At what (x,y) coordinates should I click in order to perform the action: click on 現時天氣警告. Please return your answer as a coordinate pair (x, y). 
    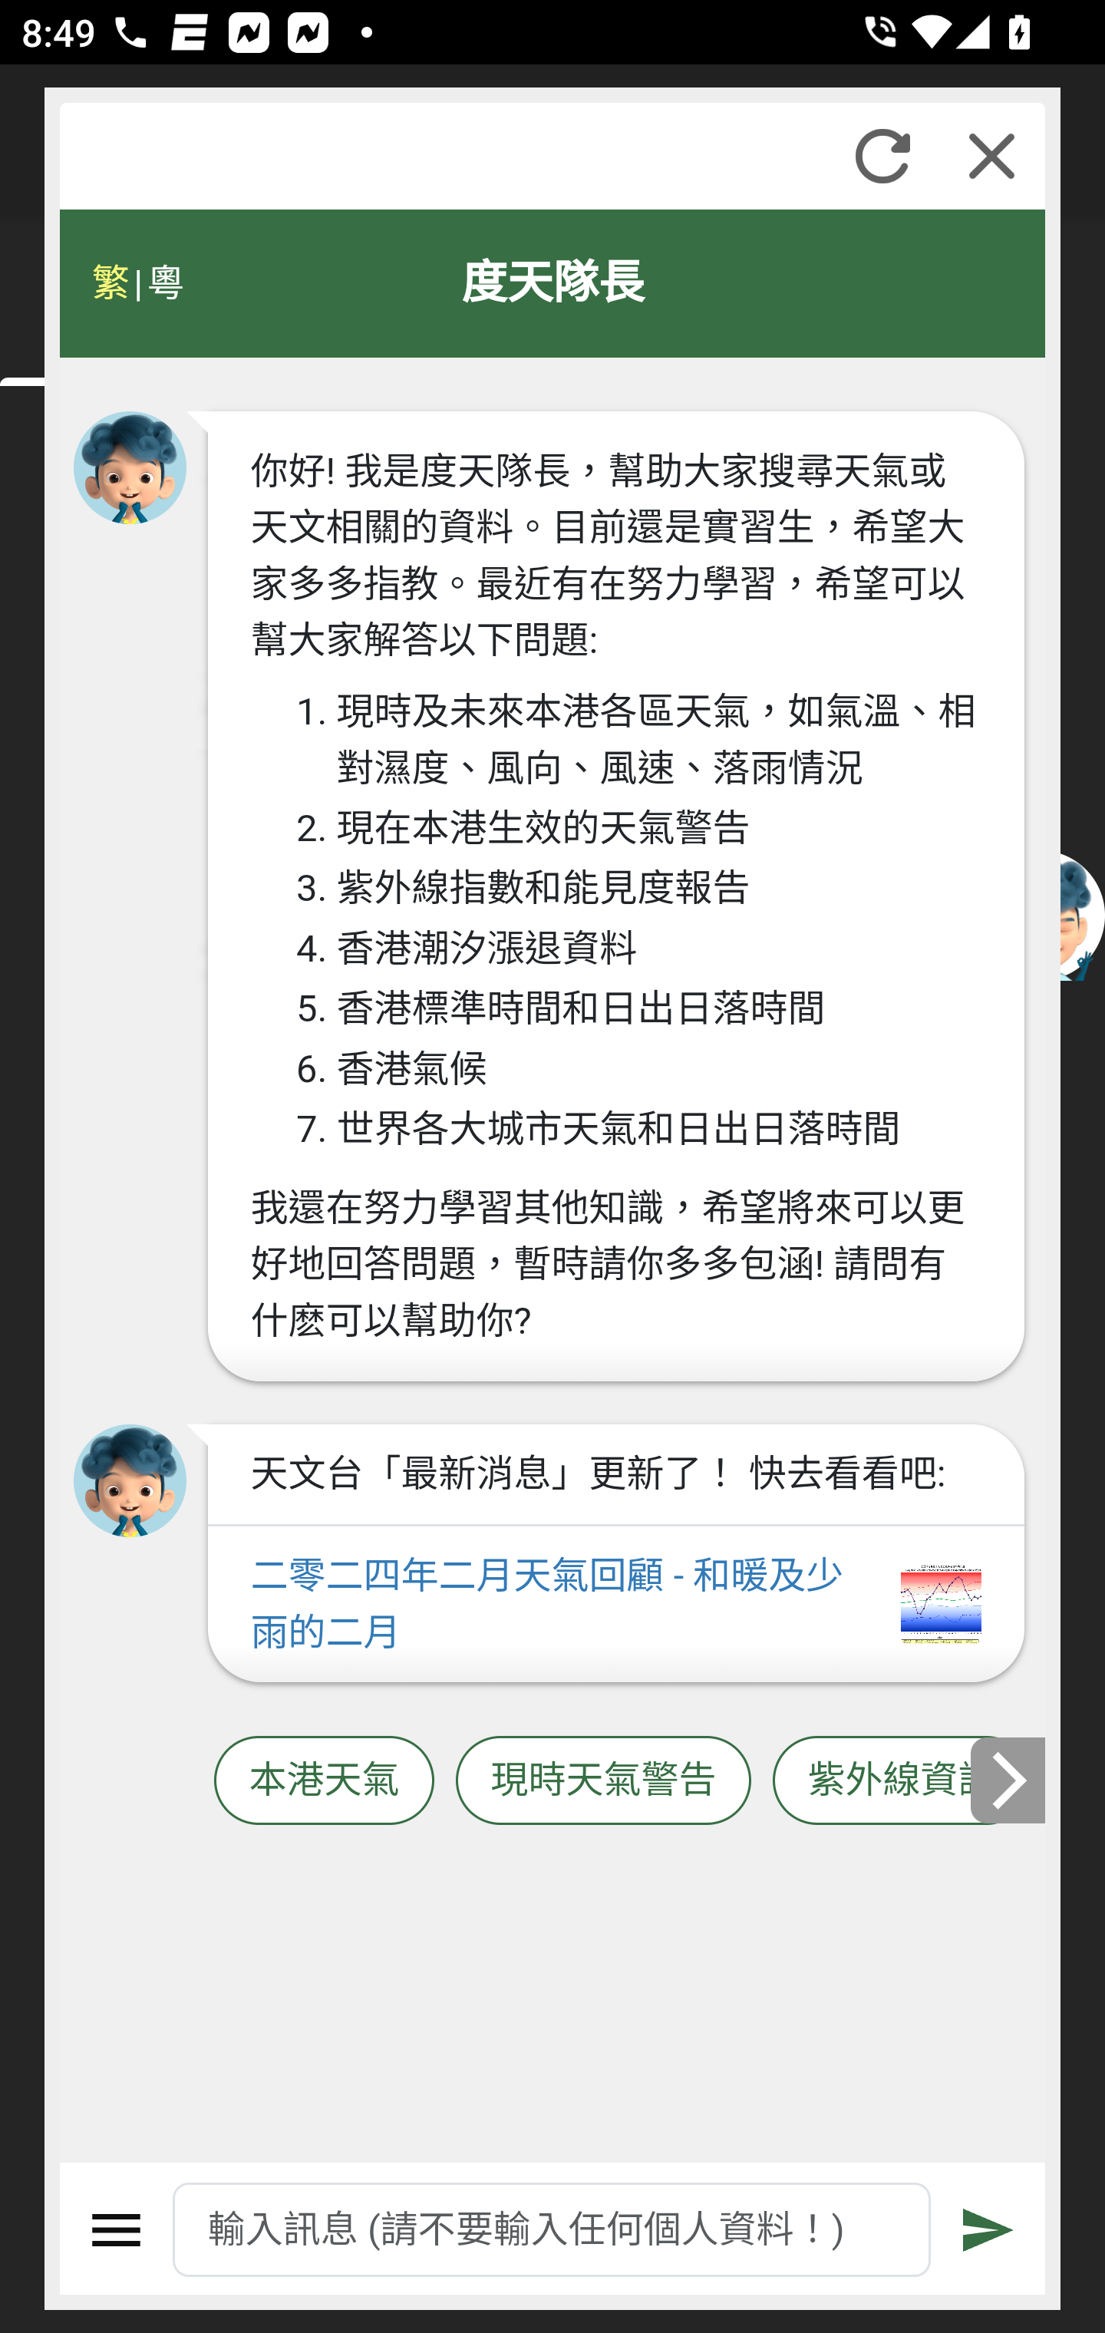
    Looking at the image, I should click on (603, 1780).